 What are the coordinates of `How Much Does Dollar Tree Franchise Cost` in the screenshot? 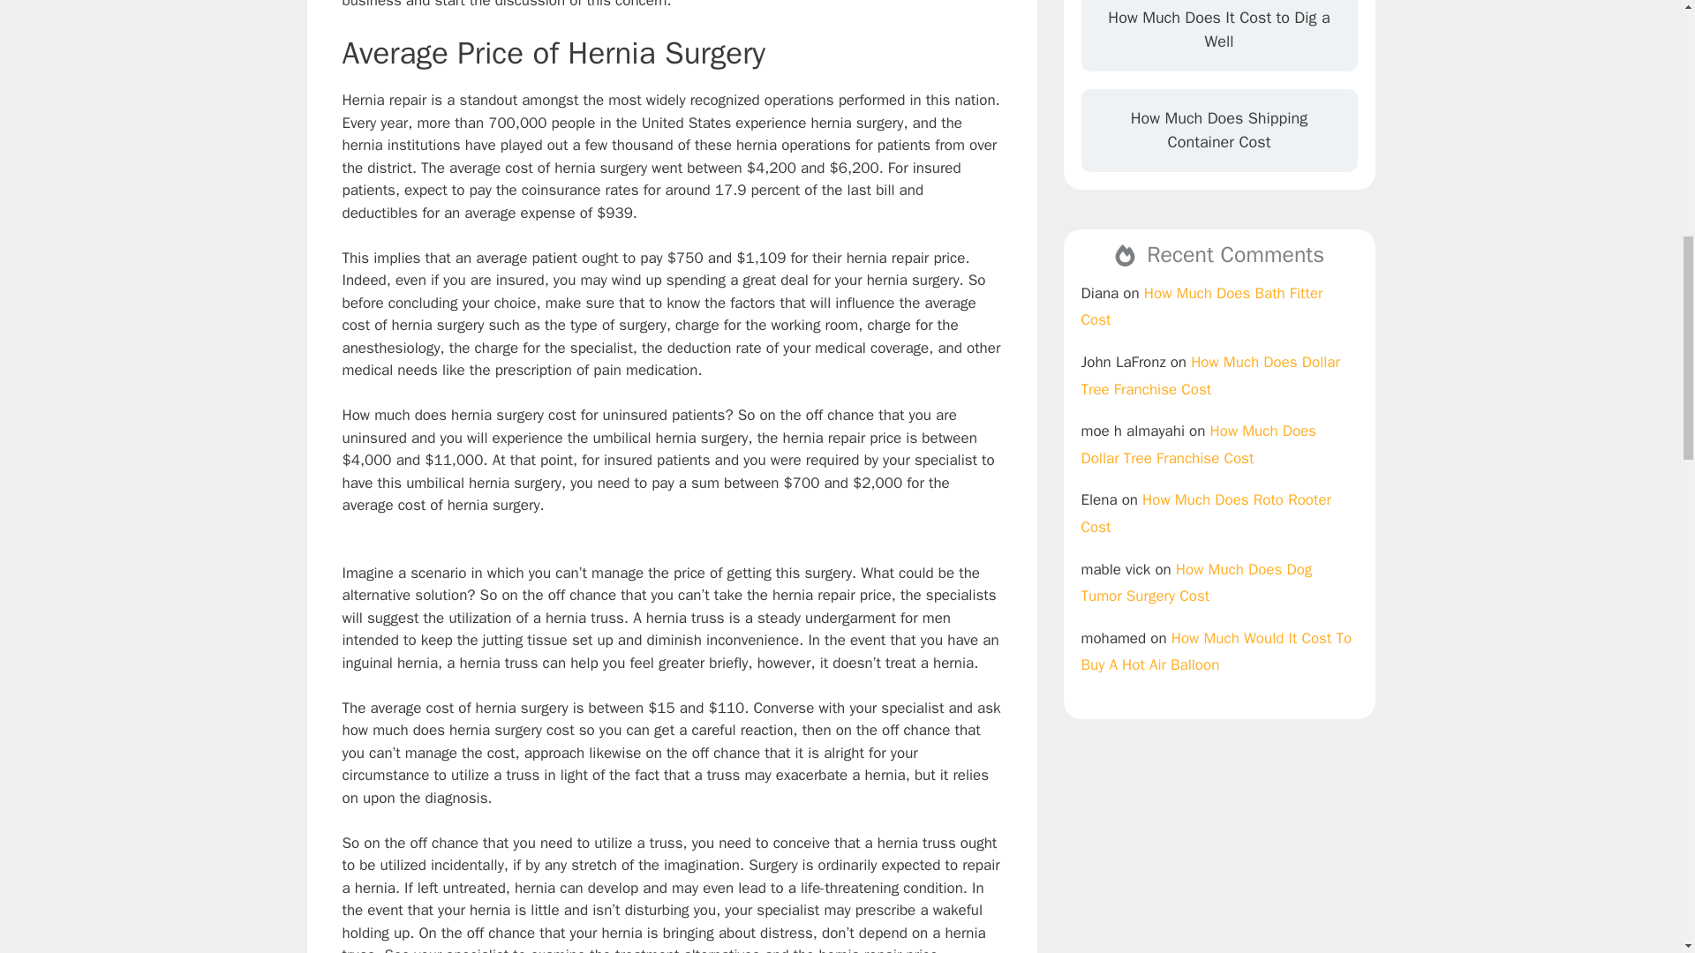 It's located at (1209, 376).